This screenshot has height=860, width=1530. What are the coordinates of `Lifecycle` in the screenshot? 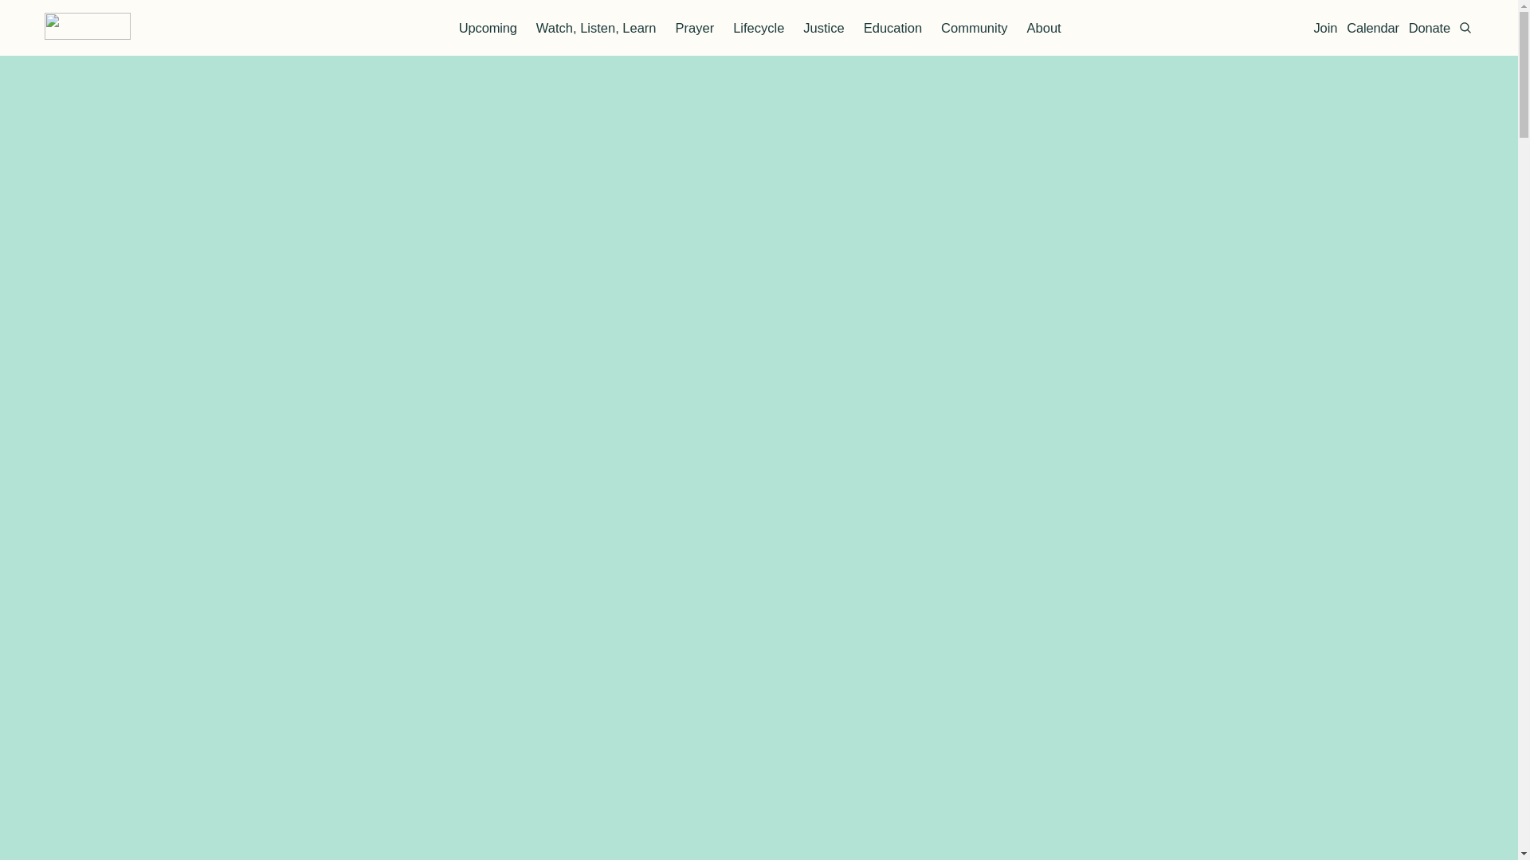 It's located at (758, 29).